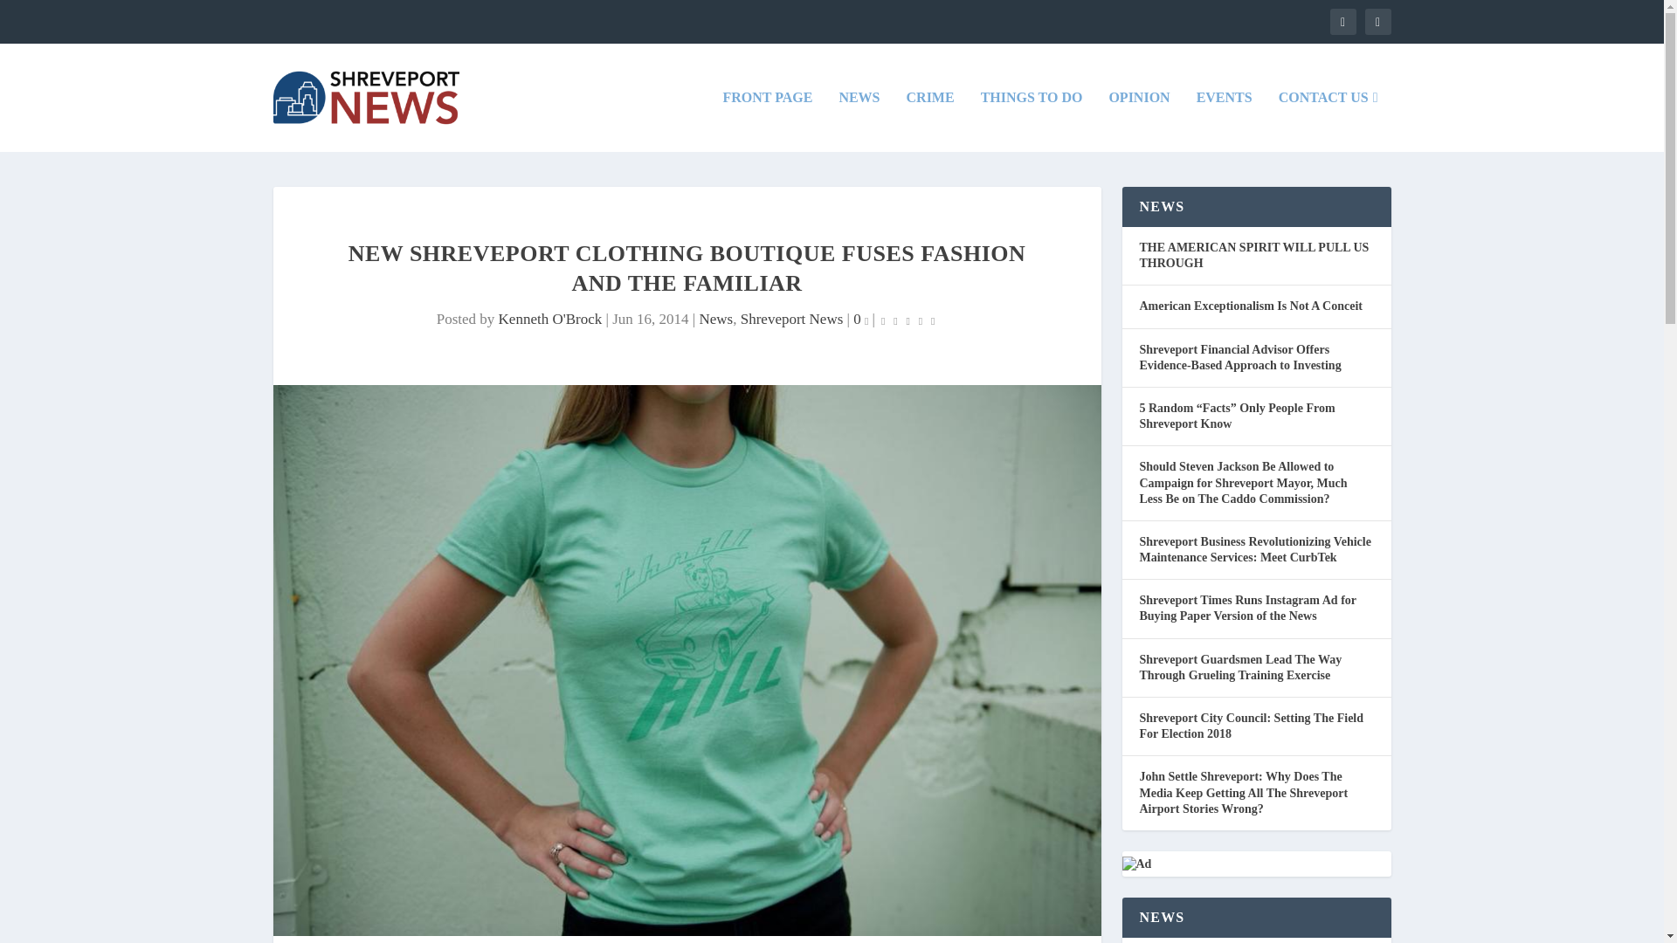  Describe the element at coordinates (908, 320) in the screenshot. I see `Rating: 0.00` at that location.